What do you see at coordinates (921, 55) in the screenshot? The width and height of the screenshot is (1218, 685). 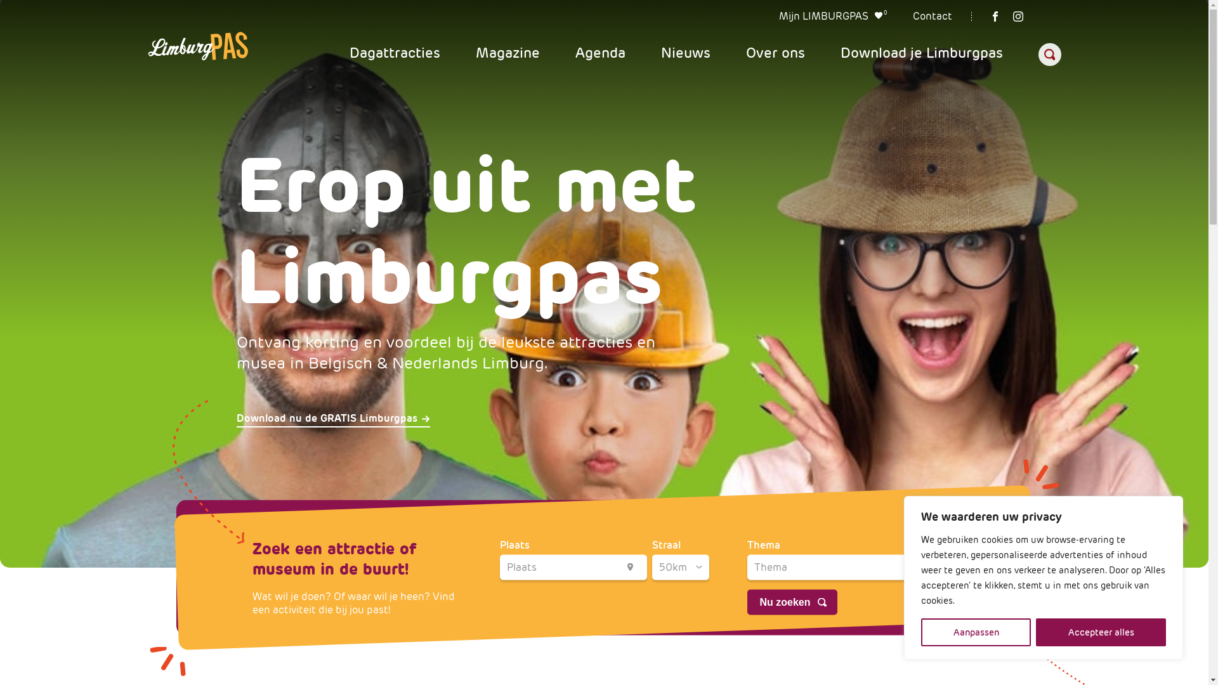 I see `Download je Limburgpas` at bounding box center [921, 55].